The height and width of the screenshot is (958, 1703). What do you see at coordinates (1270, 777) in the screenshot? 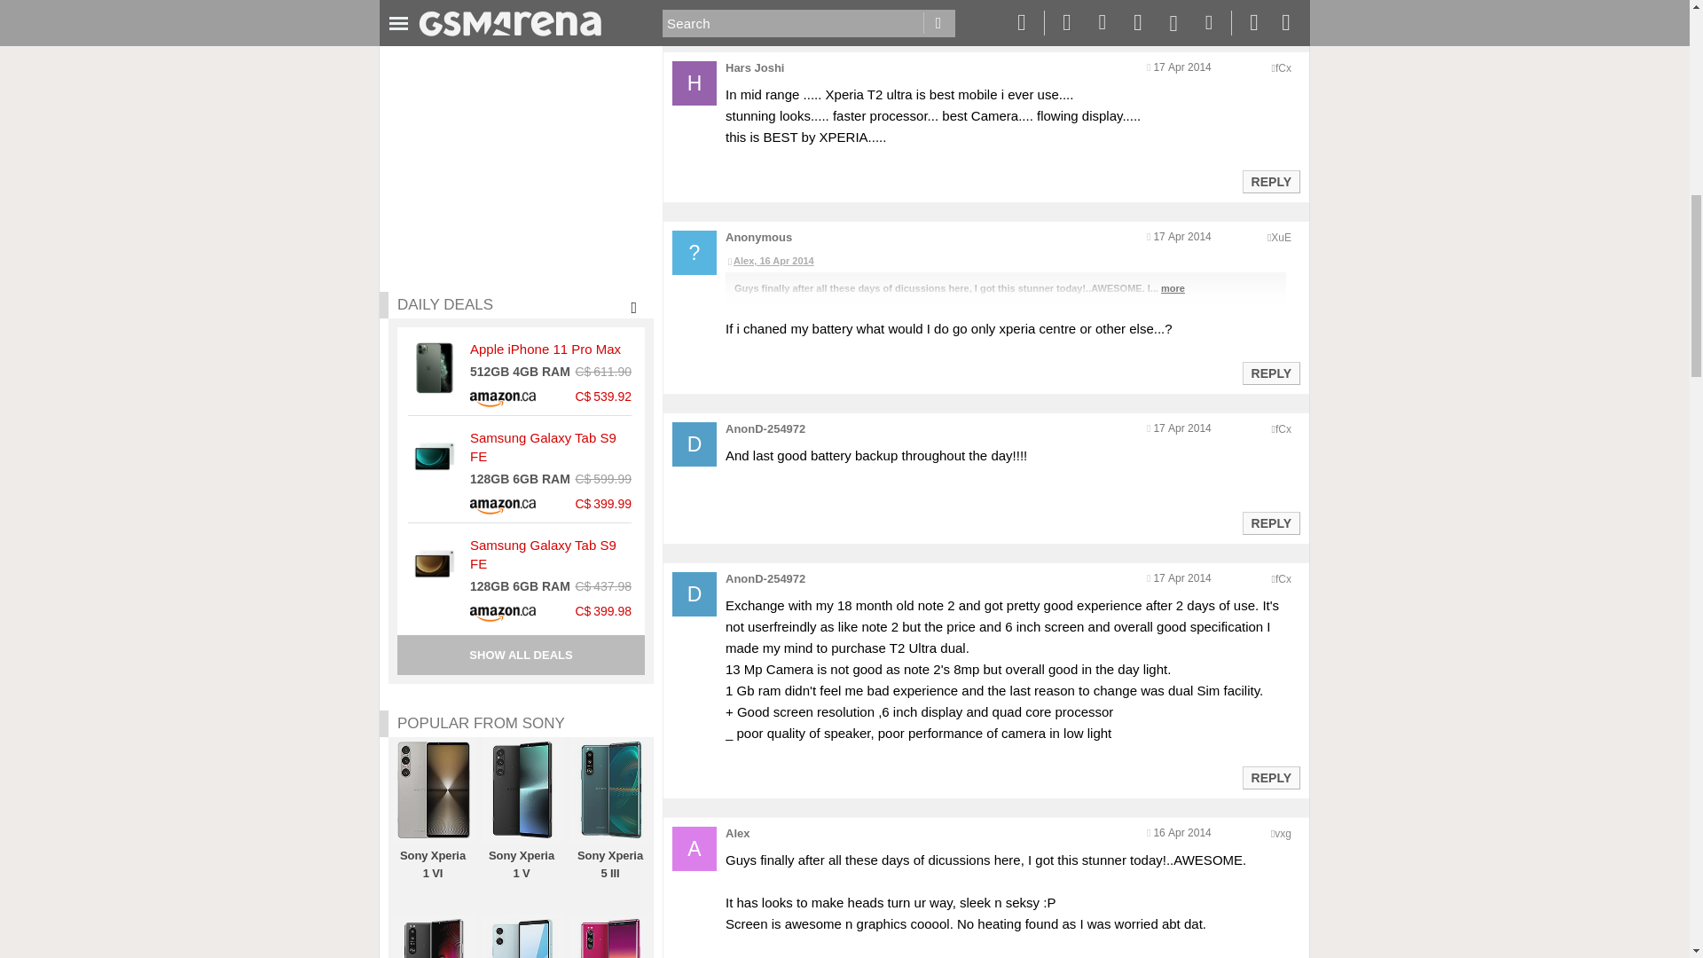
I see `Reply to this post` at bounding box center [1270, 777].